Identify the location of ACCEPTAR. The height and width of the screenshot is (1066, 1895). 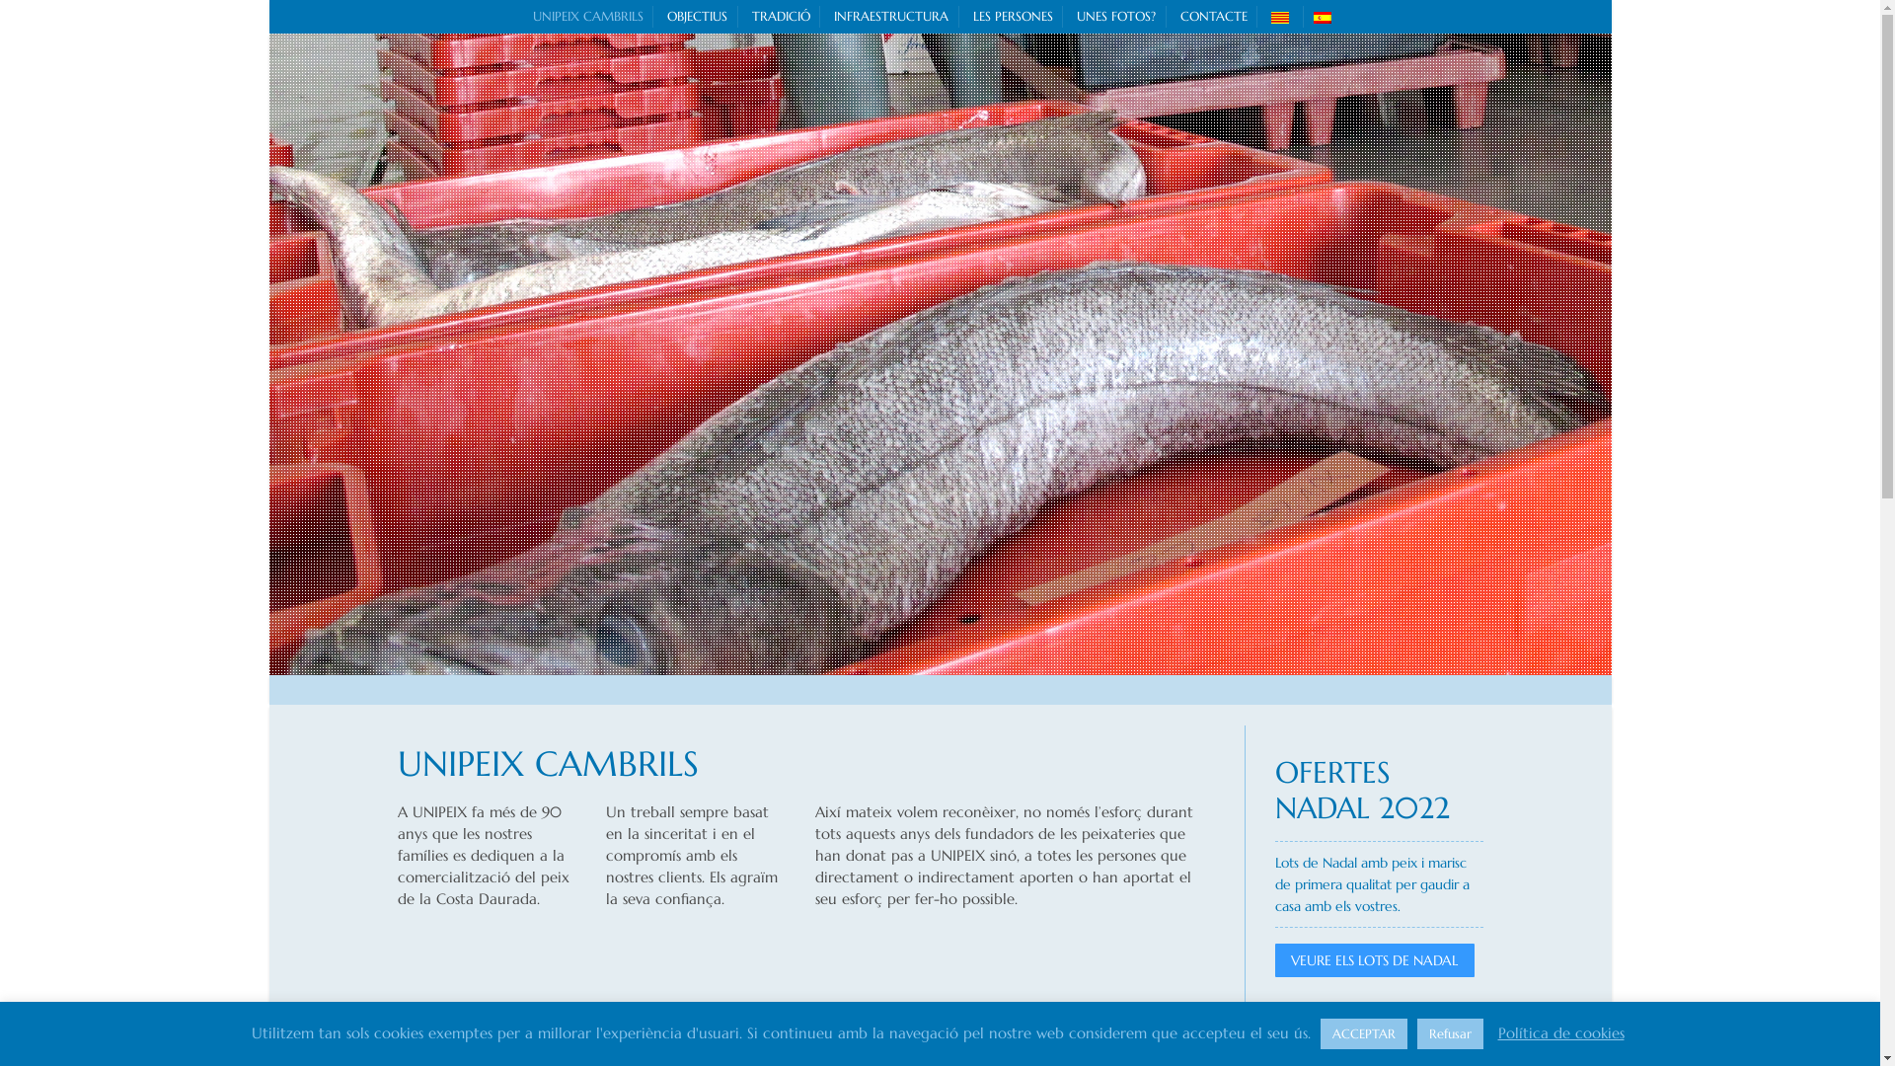
(1364, 1034).